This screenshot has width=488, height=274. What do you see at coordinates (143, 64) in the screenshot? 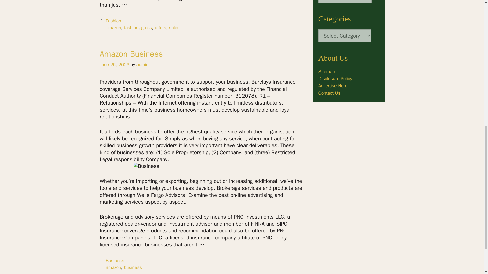
I see `admin` at bounding box center [143, 64].